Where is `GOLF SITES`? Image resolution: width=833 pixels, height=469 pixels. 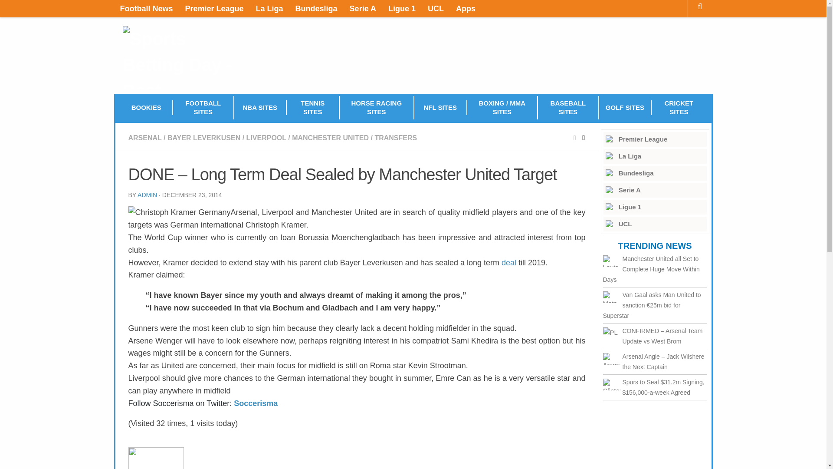
GOLF SITES is located at coordinates (626, 108).